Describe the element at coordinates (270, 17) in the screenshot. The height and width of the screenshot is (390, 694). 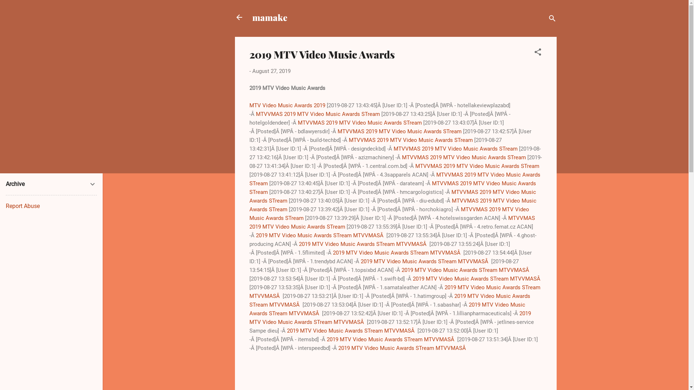
I see `mamake` at that location.